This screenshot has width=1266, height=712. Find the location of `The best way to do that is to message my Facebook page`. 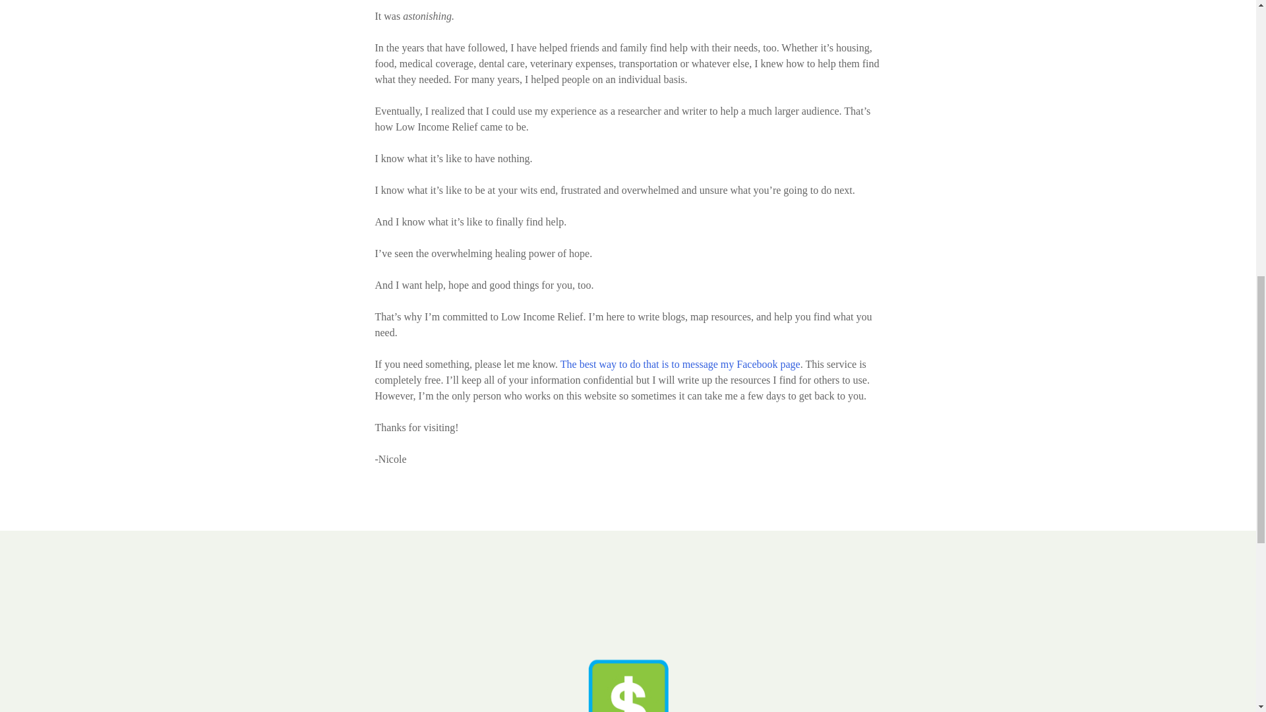

The best way to do that is to message my Facebook page is located at coordinates (680, 364).